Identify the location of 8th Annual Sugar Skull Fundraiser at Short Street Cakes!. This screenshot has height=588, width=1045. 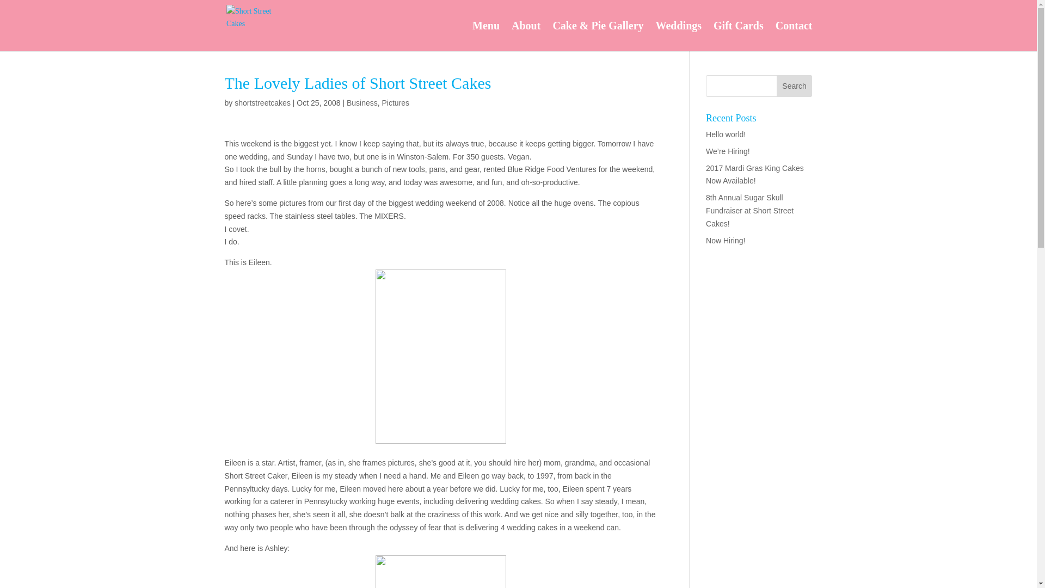
(749, 211).